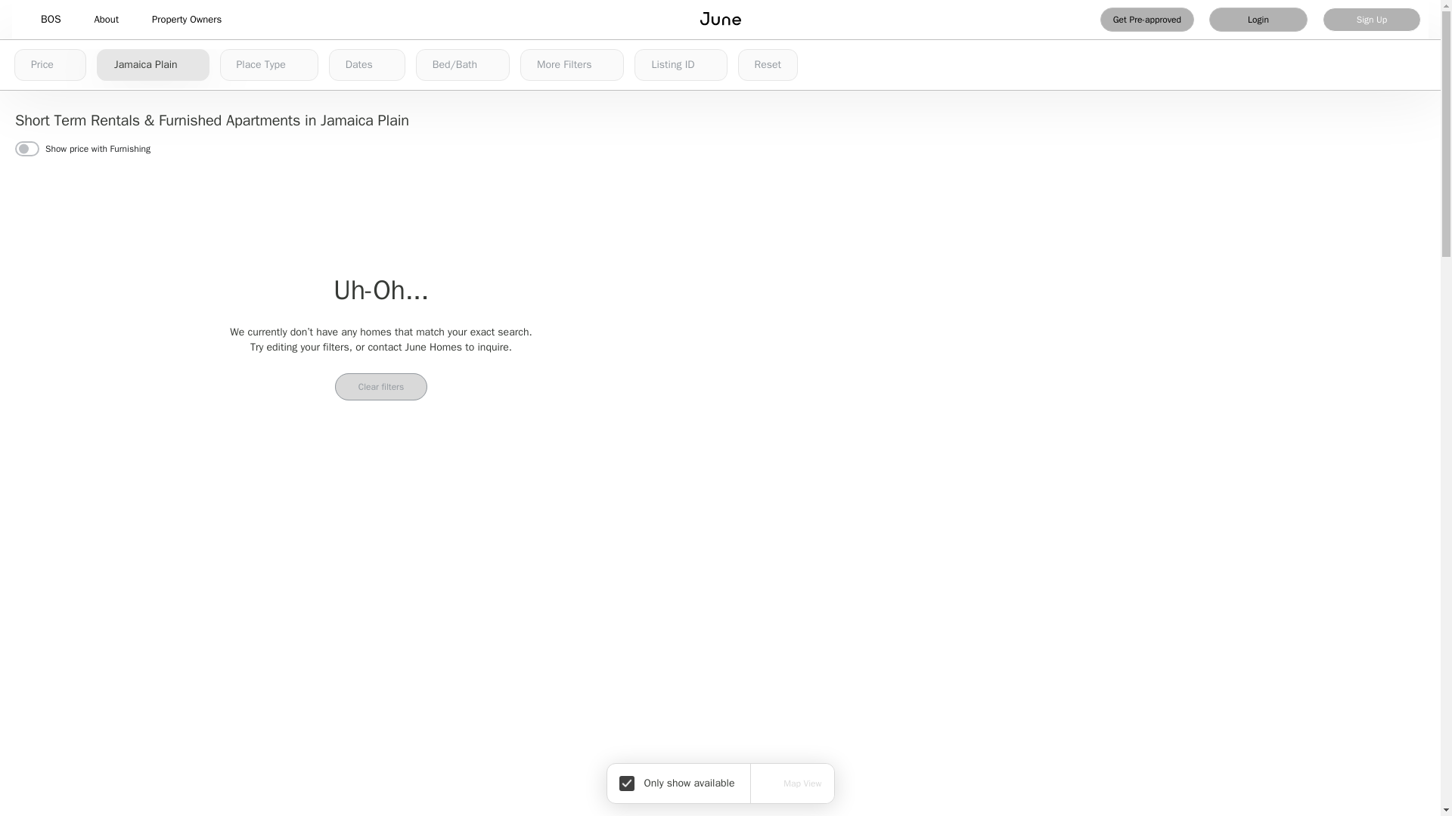 This screenshot has width=1452, height=816. What do you see at coordinates (572, 64) in the screenshot?
I see `More Filters` at bounding box center [572, 64].